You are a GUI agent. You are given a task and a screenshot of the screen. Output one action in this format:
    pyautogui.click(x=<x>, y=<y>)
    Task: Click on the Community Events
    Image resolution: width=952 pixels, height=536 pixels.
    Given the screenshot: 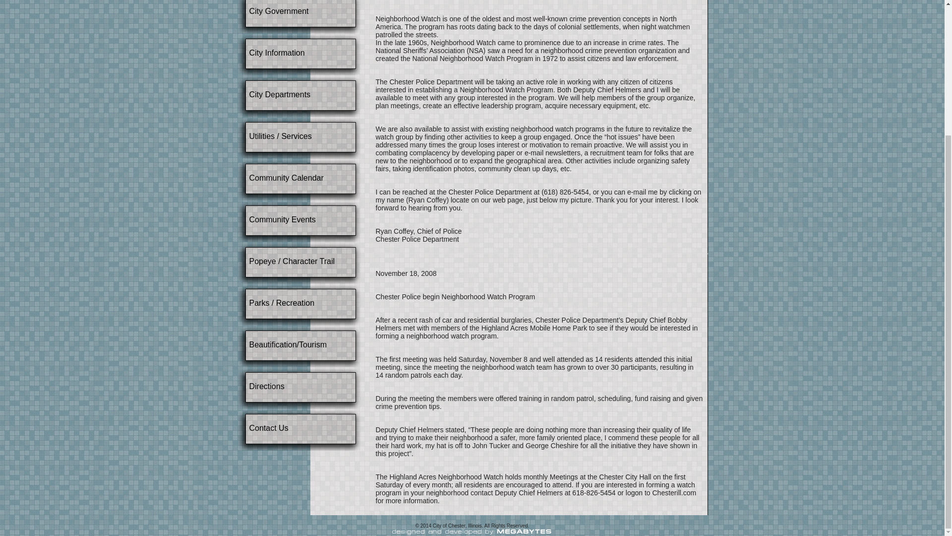 What is the action you would take?
    pyautogui.click(x=282, y=219)
    